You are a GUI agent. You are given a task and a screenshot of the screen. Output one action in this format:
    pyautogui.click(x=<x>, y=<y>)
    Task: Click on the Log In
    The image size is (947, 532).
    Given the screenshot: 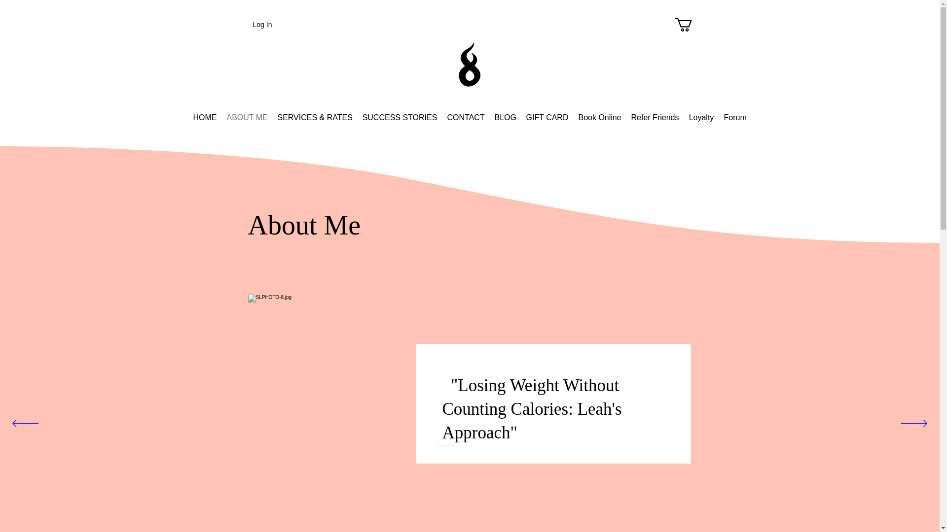 What is the action you would take?
    pyautogui.click(x=250, y=25)
    